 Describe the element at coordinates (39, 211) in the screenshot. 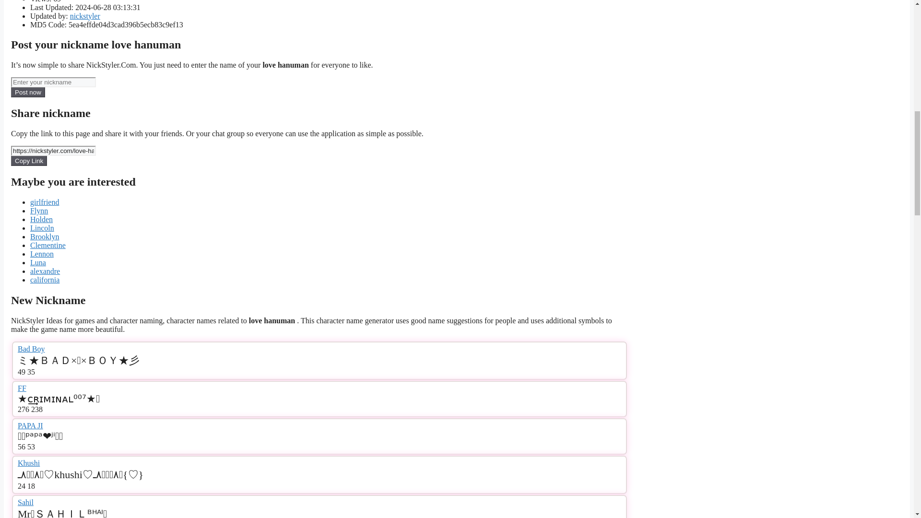

I see `Flynn` at that location.